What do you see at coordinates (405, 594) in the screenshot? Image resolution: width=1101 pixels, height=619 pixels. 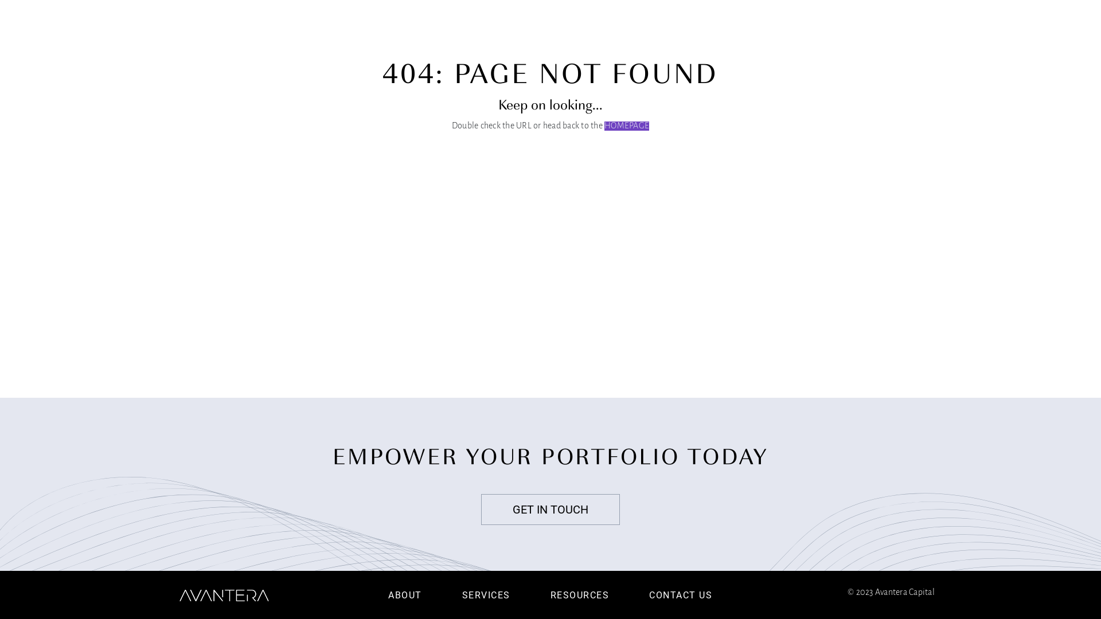 I see `ABOUT` at bounding box center [405, 594].